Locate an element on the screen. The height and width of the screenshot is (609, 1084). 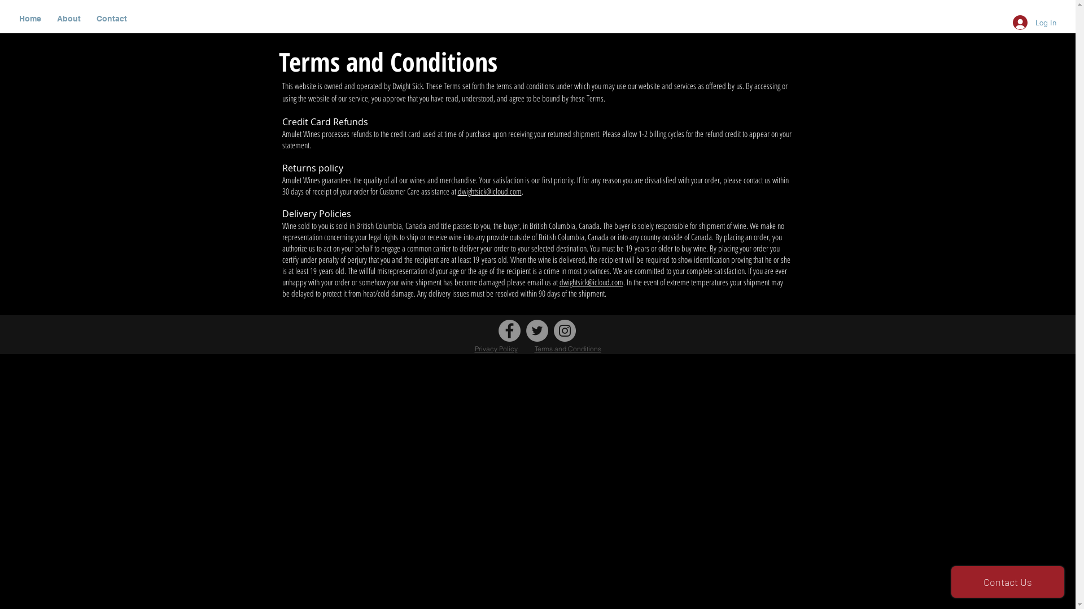
Contact is located at coordinates (112, 19).